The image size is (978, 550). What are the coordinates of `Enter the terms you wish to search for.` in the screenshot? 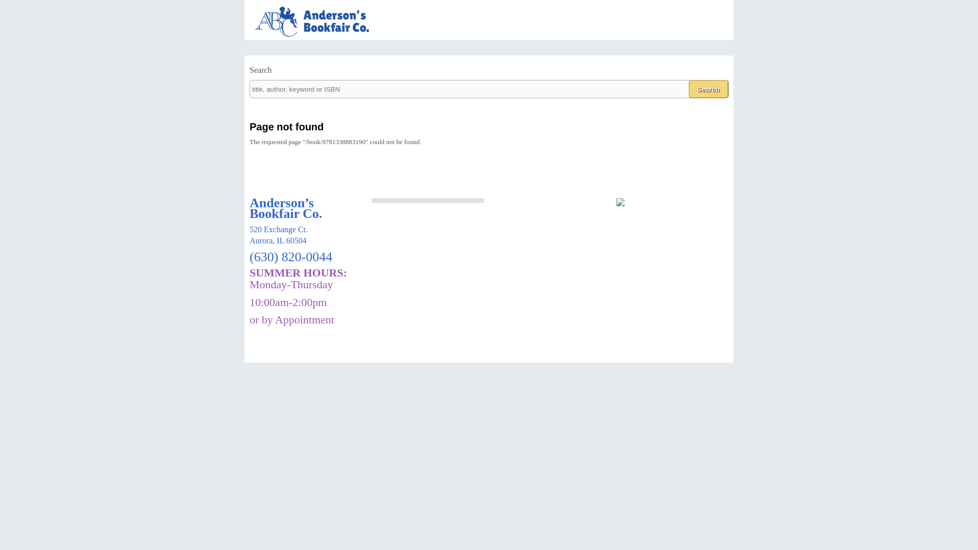 It's located at (489, 89).